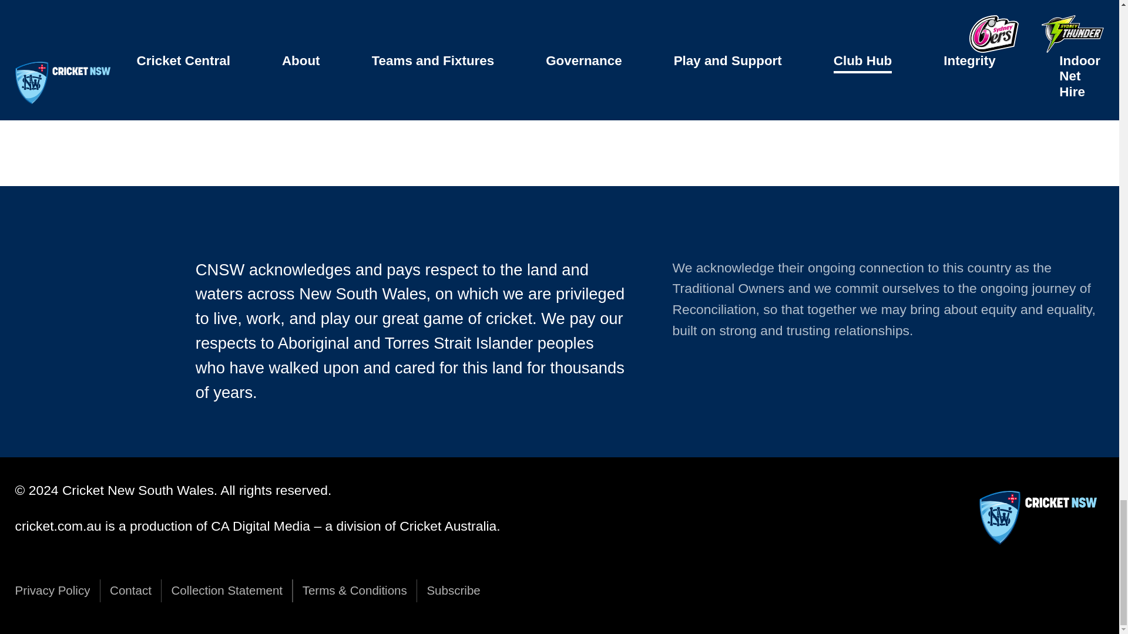  I want to click on Masuri Official Partner, so click(962, 7).